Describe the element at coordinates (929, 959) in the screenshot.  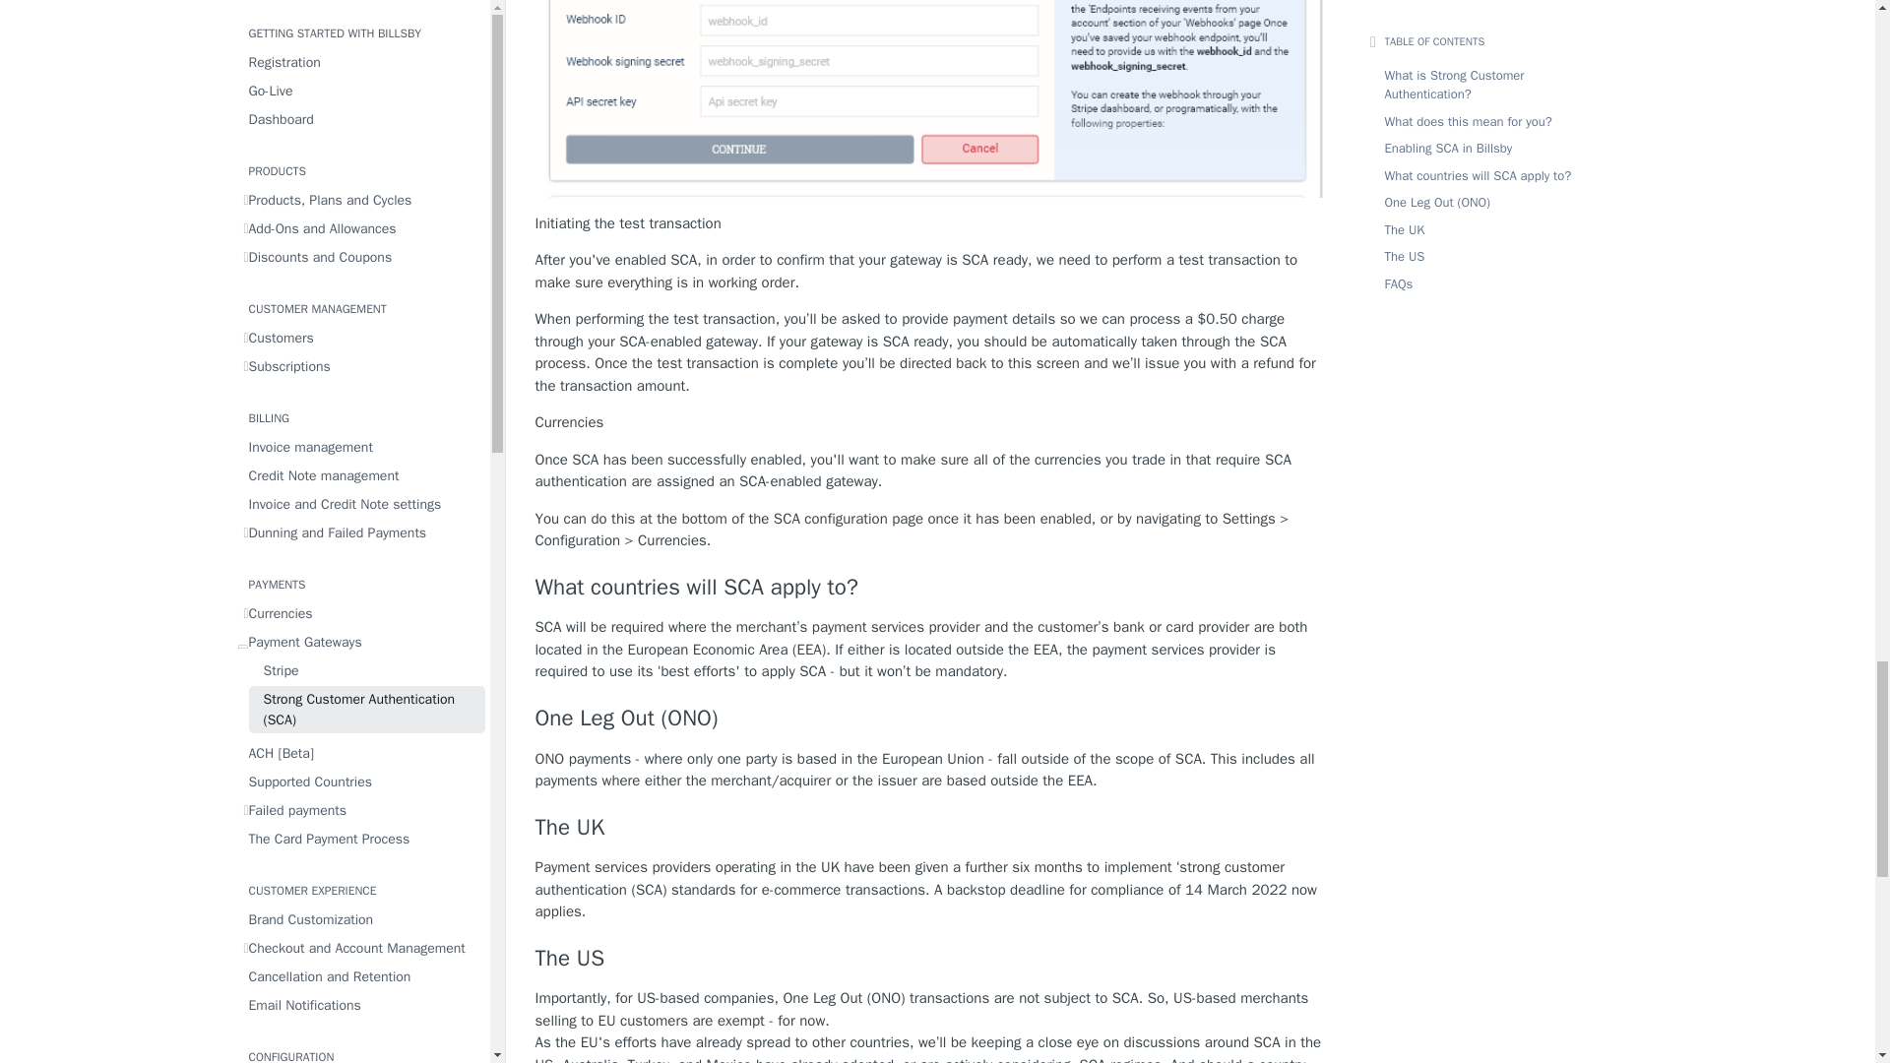
I see `The US` at that location.